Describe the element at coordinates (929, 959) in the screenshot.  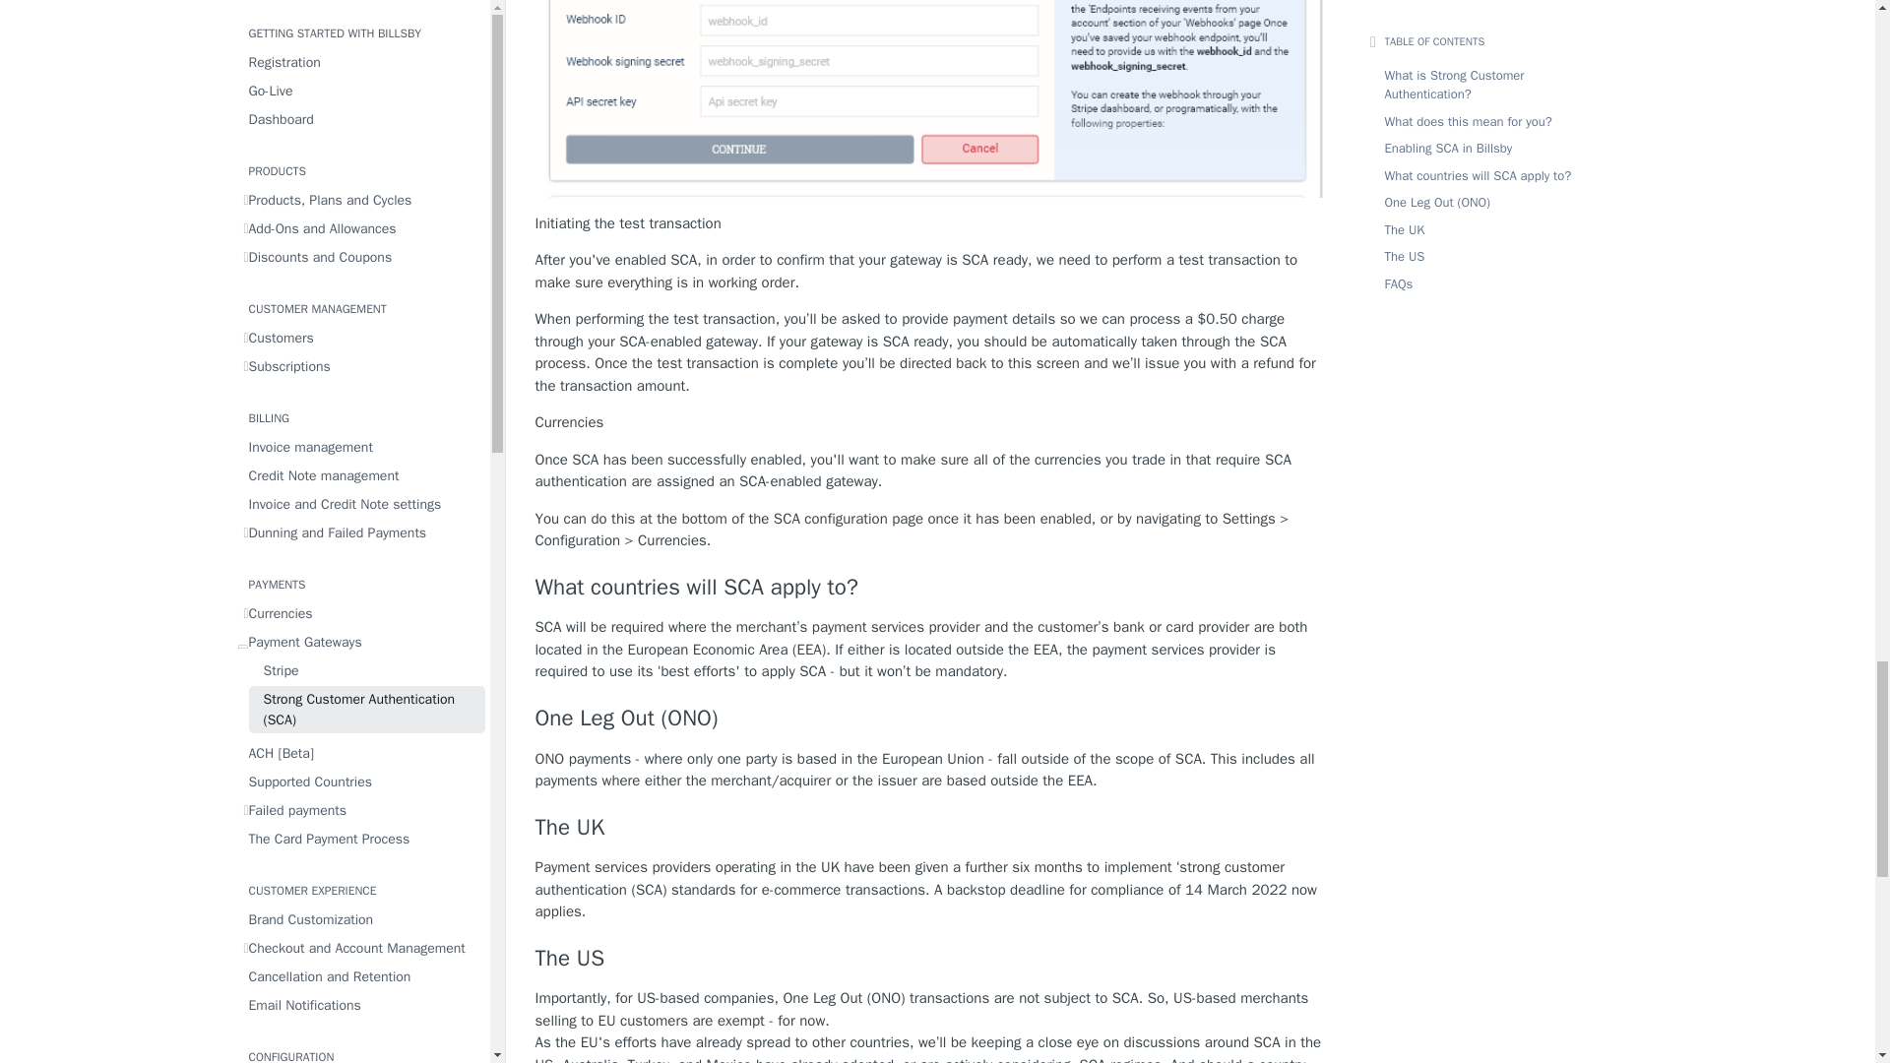
I see `The US` at that location.